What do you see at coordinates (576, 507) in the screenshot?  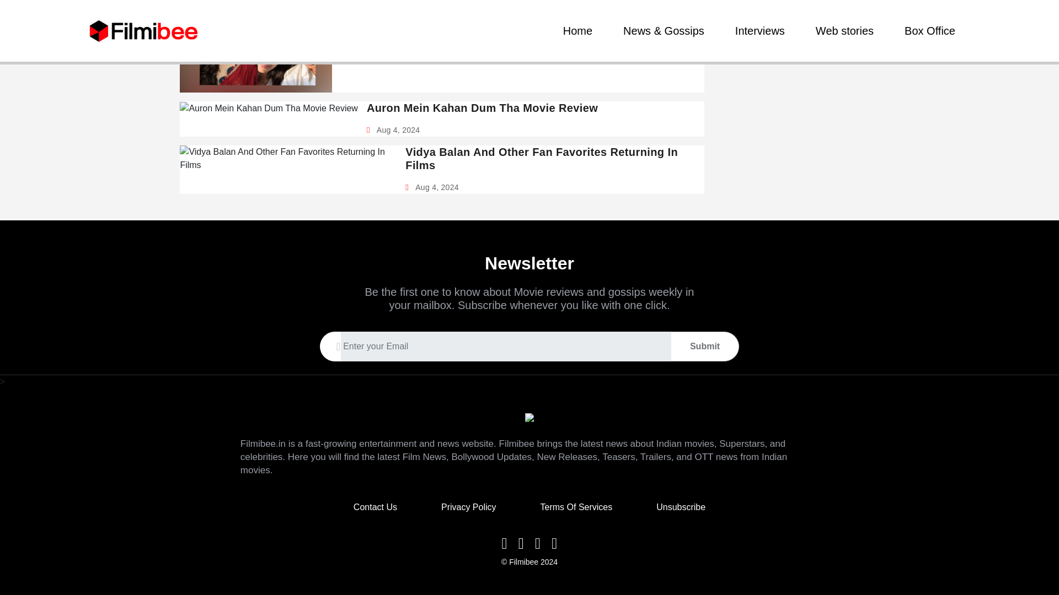 I see `Terms Of Services` at bounding box center [576, 507].